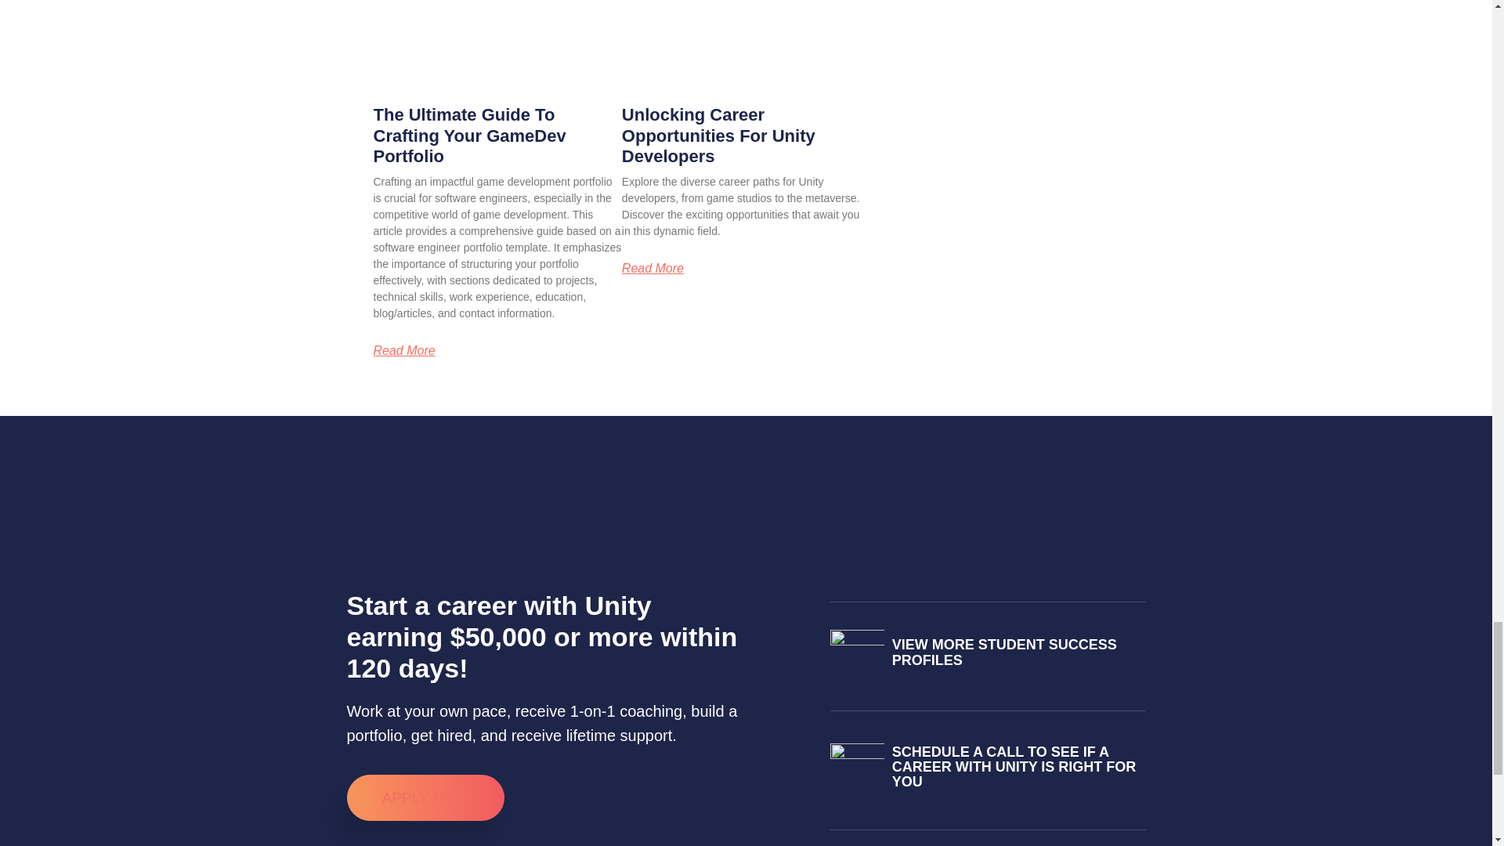  I want to click on APPLY NOW, so click(425, 797).